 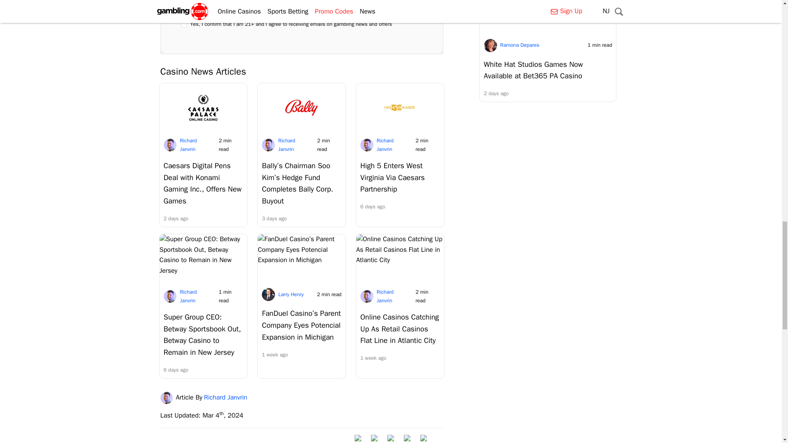 What do you see at coordinates (385, 296) in the screenshot?
I see `Richard Janvrin` at bounding box center [385, 296].